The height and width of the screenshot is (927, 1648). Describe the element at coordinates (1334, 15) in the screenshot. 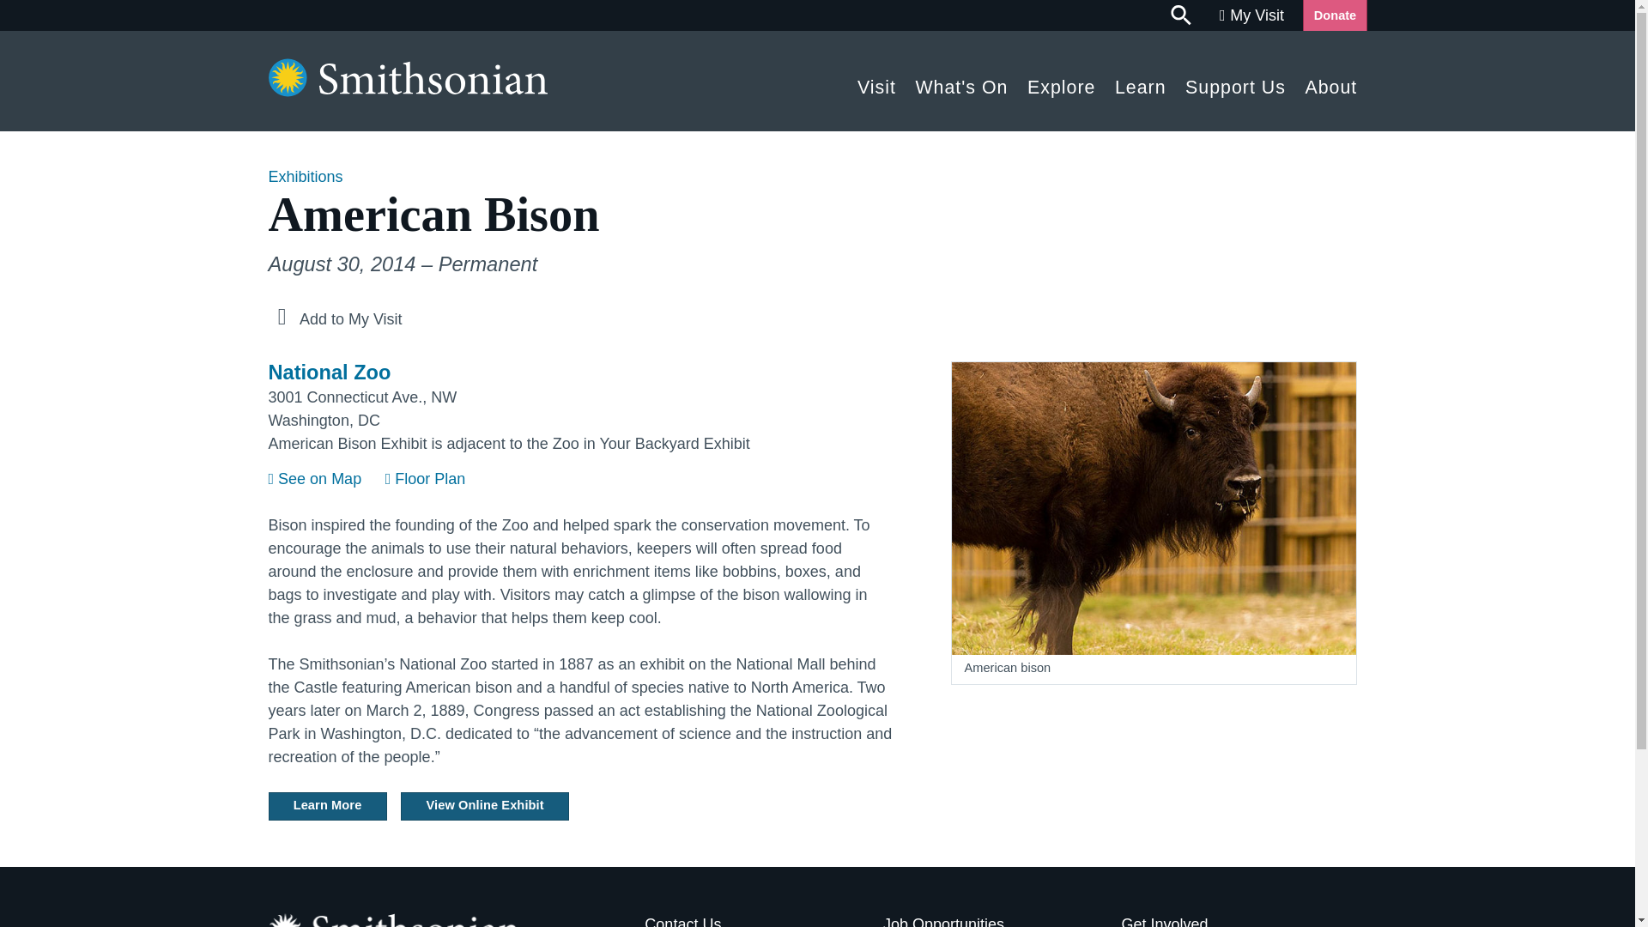

I see `Donate` at that location.